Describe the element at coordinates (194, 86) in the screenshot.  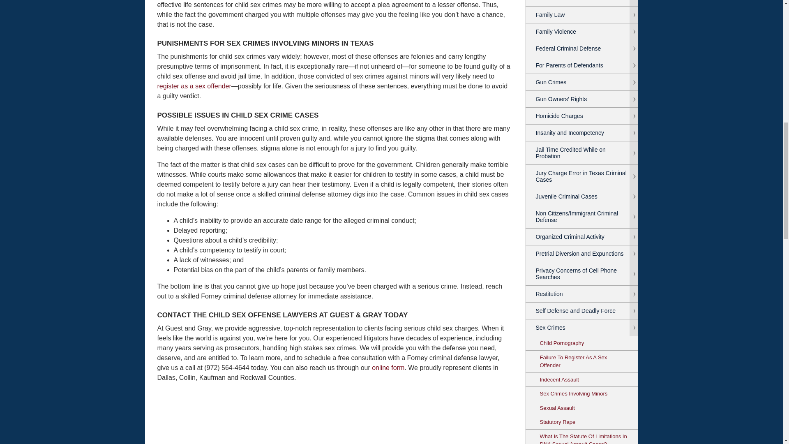
I see `register as a sex offender` at that location.